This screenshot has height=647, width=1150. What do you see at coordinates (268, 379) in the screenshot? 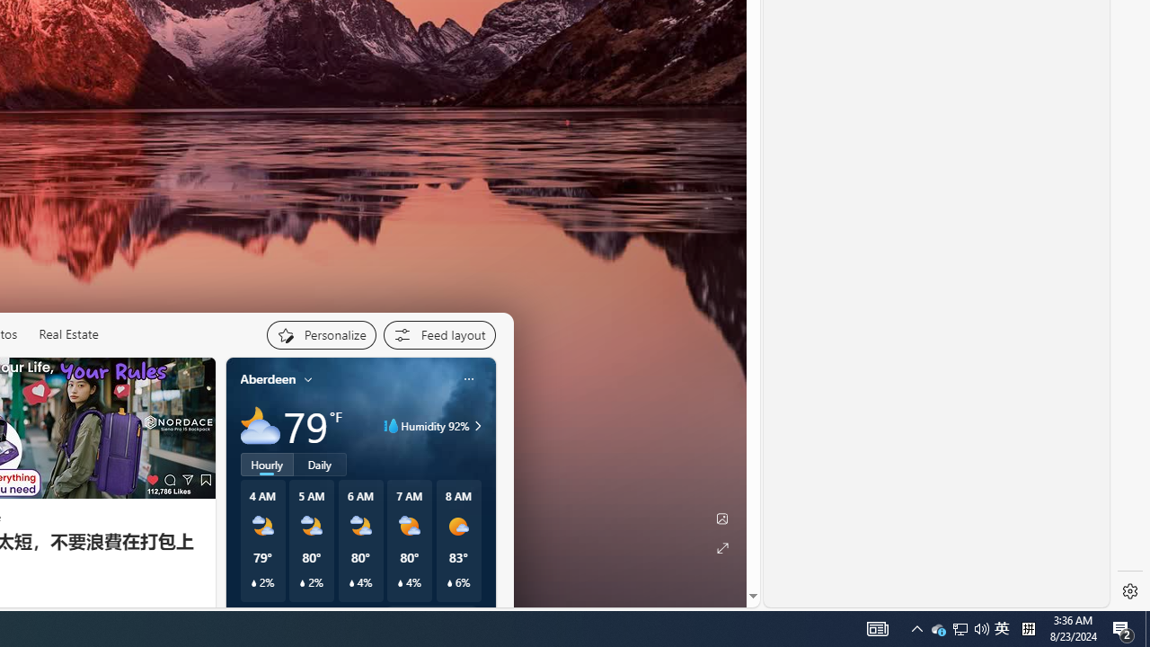
I see `Aberdeen` at bounding box center [268, 379].